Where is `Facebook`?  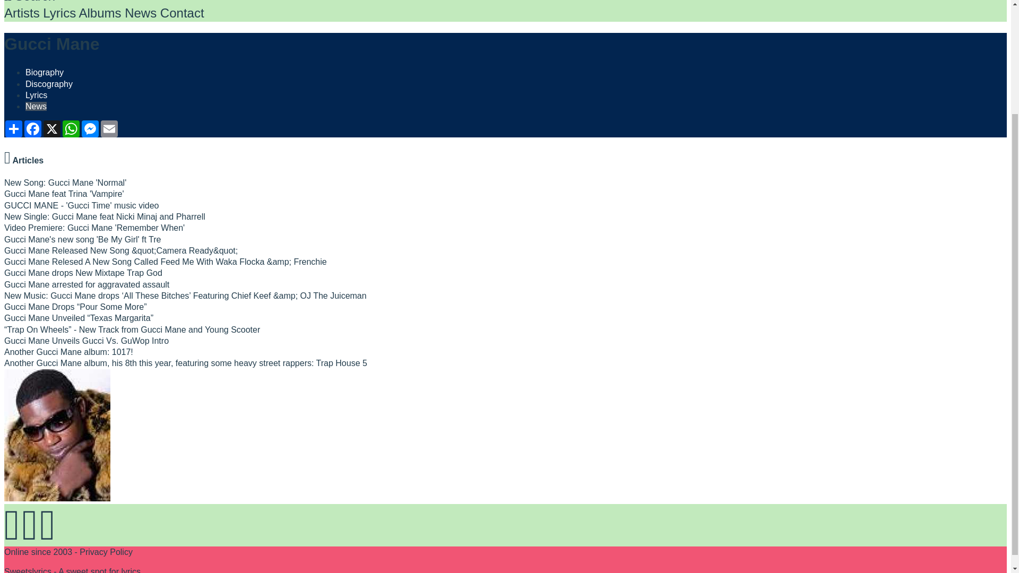 Facebook is located at coordinates (33, 128).